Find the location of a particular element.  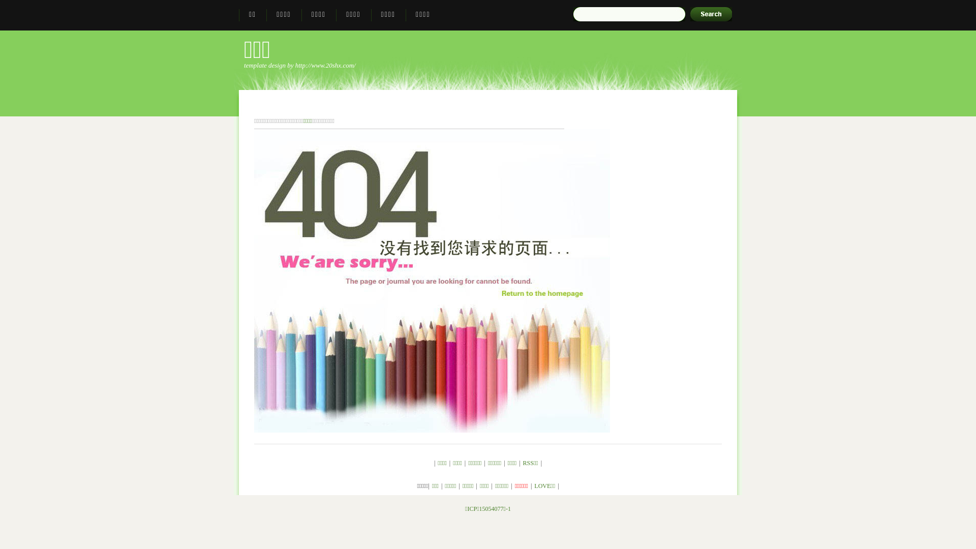

  is located at coordinates (711, 14).